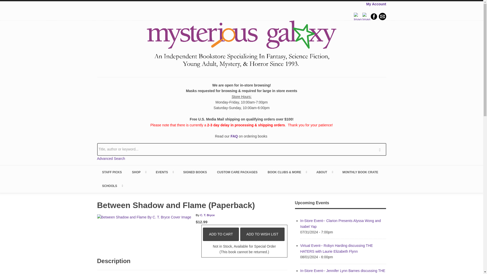 Image resolution: width=487 pixels, height=274 pixels. Describe the element at coordinates (241, 149) in the screenshot. I see `Title, author or keyword...` at that location.